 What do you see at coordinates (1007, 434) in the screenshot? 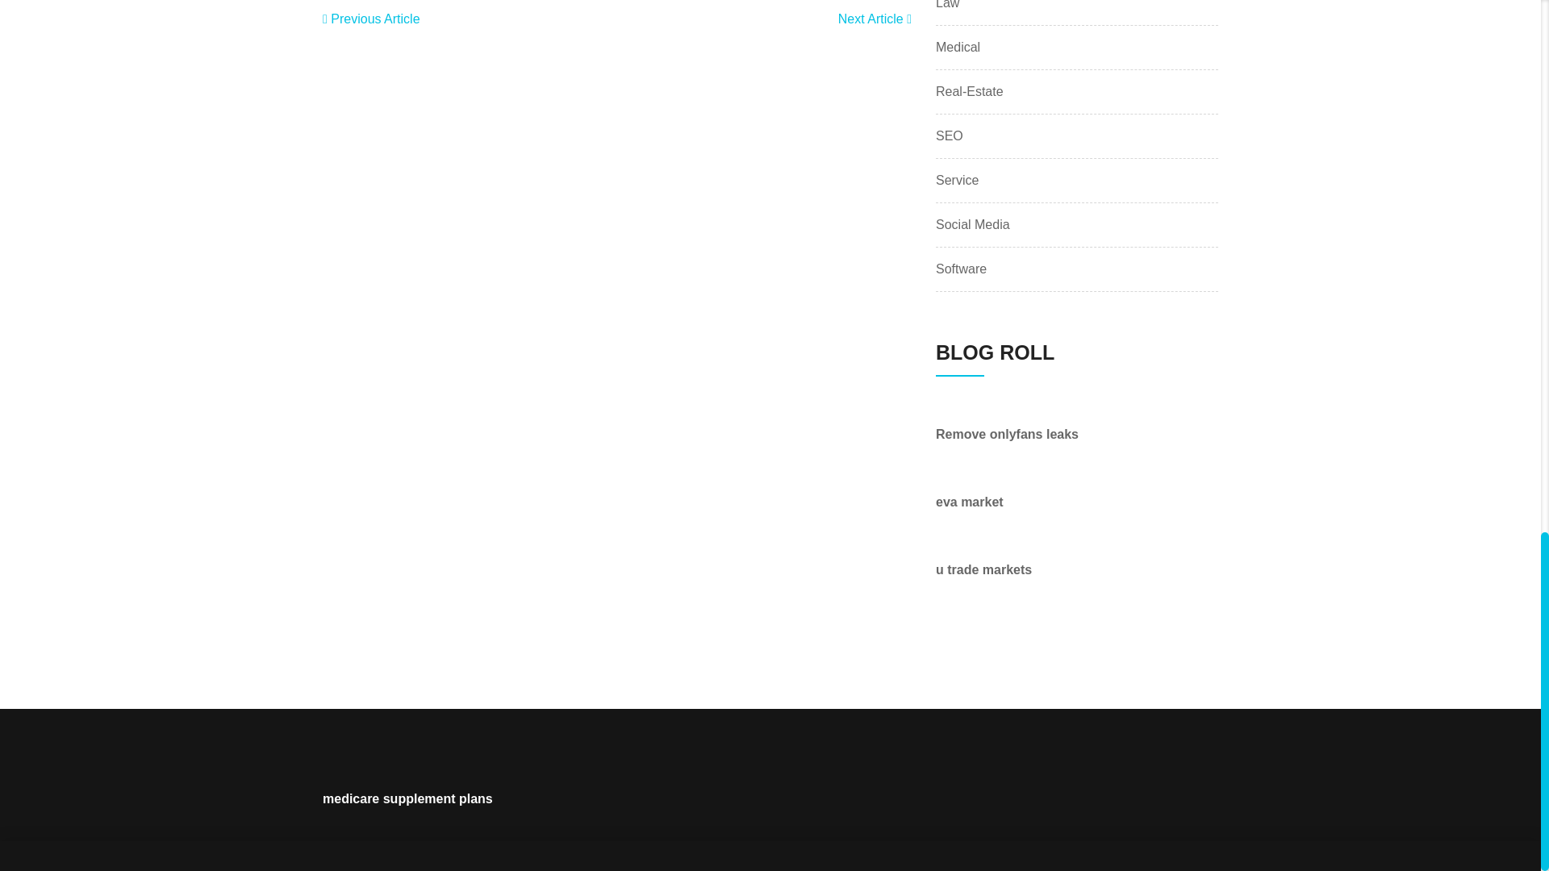
I see `Remove onlyfans leaks` at bounding box center [1007, 434].